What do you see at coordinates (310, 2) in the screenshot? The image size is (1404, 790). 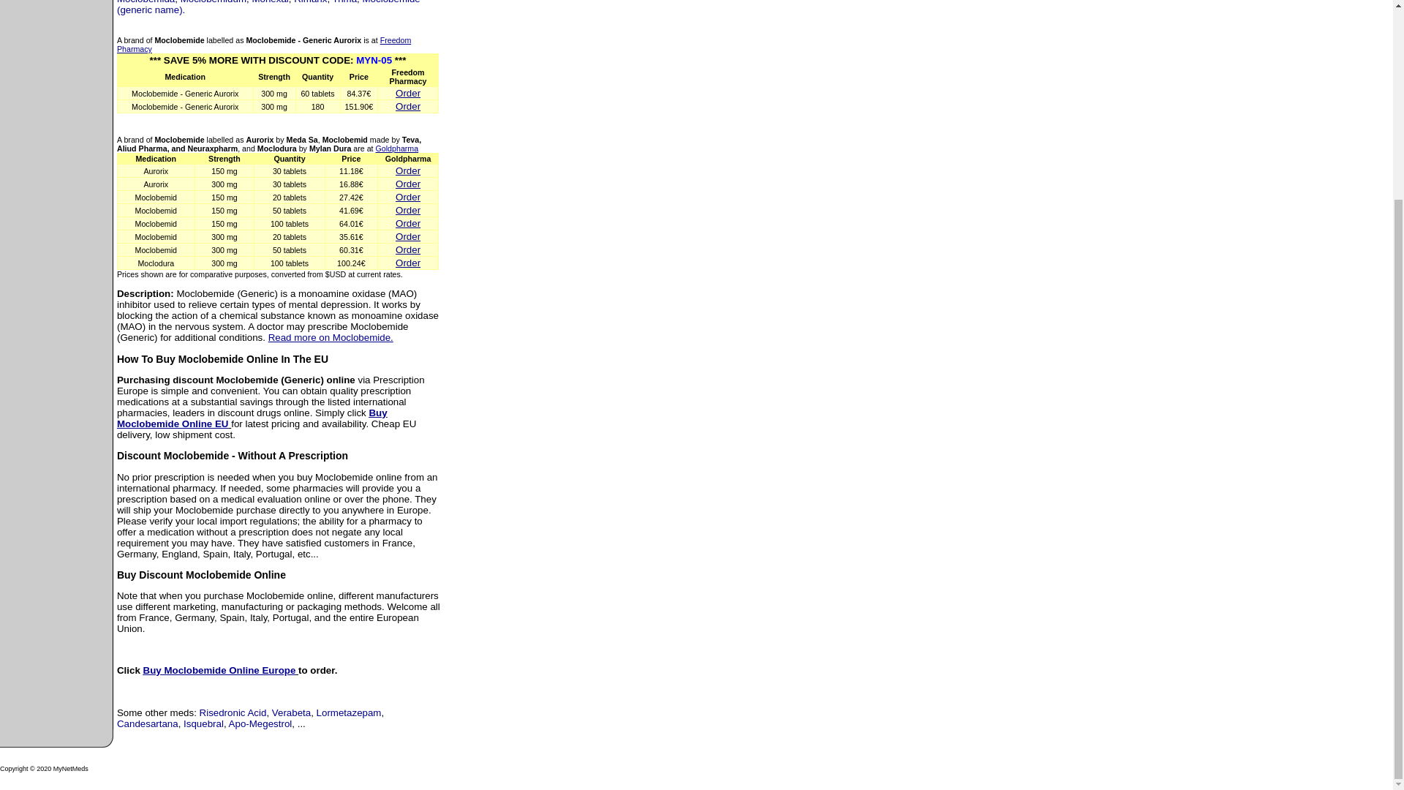 I see `Rimarix` at bounding box center [310, 2].